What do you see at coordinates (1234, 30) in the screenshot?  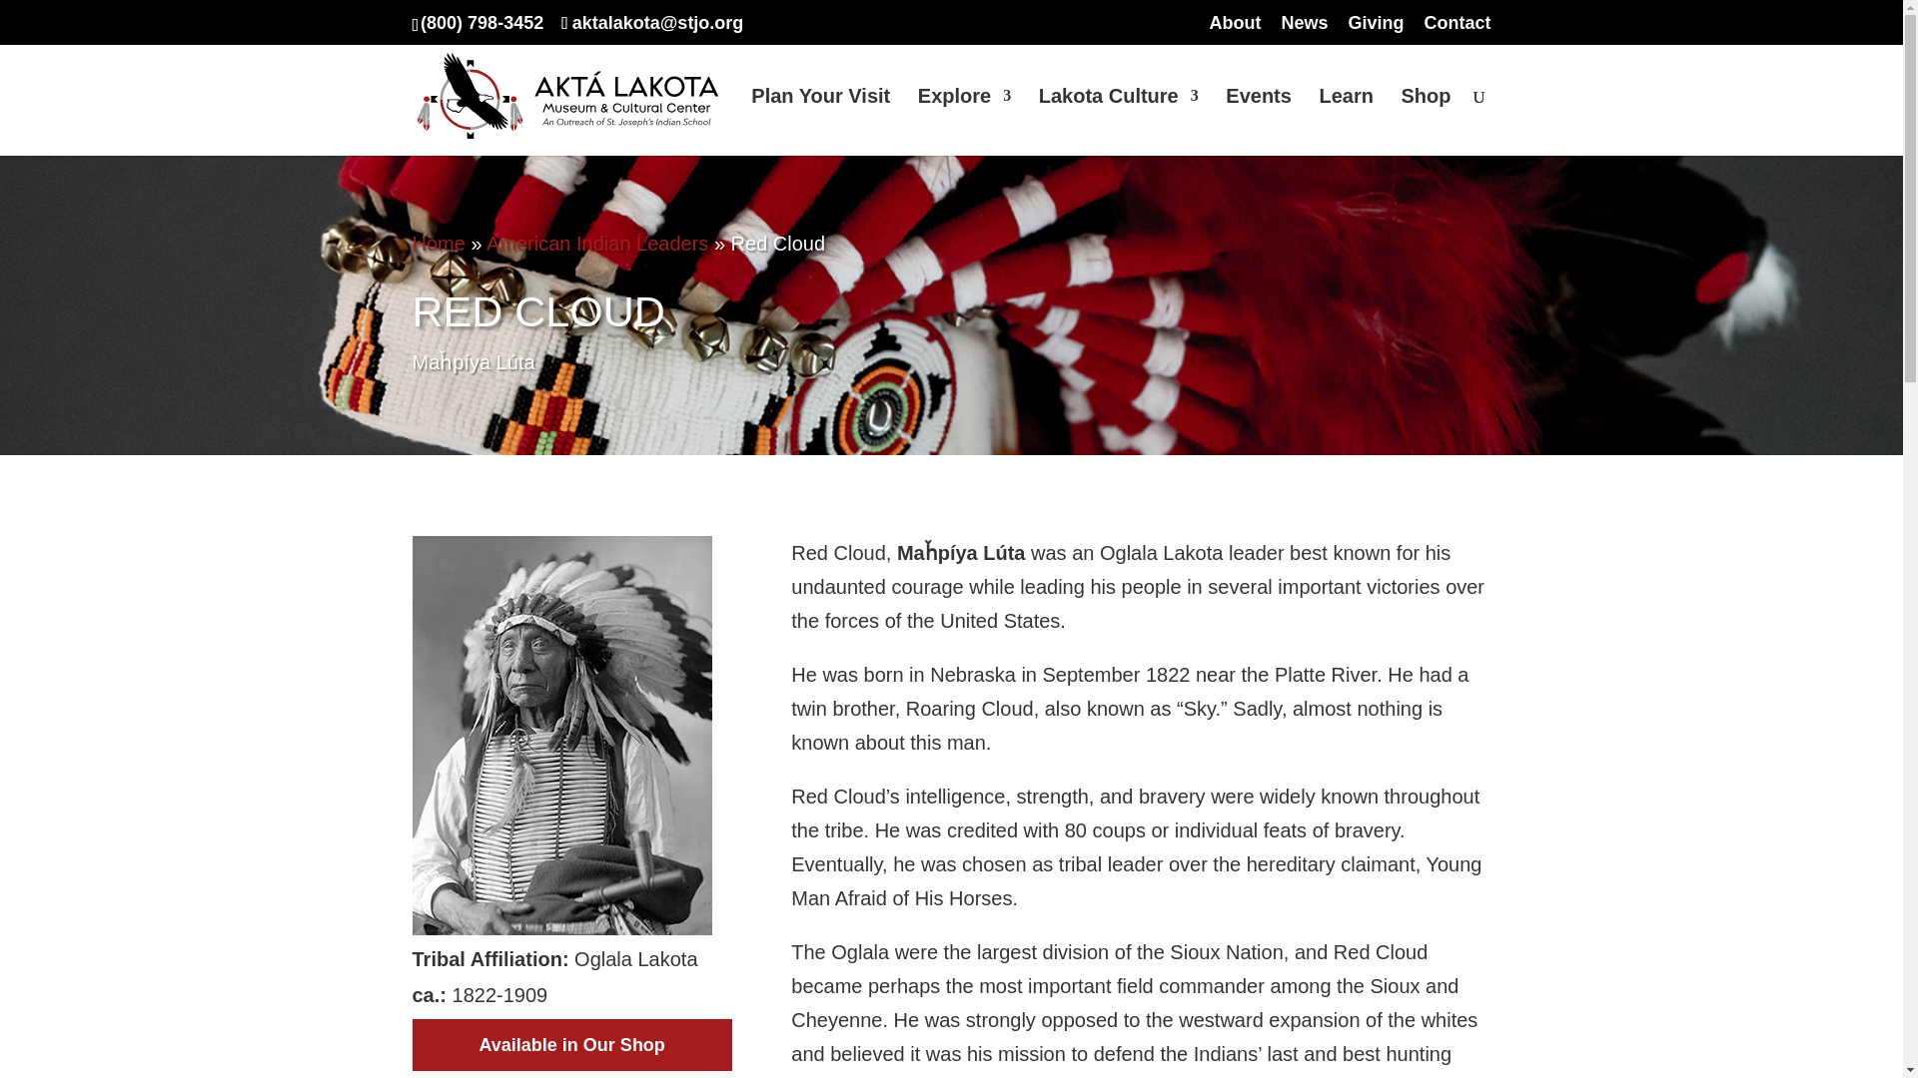 I see `About` at bounding box center [1234, 30].